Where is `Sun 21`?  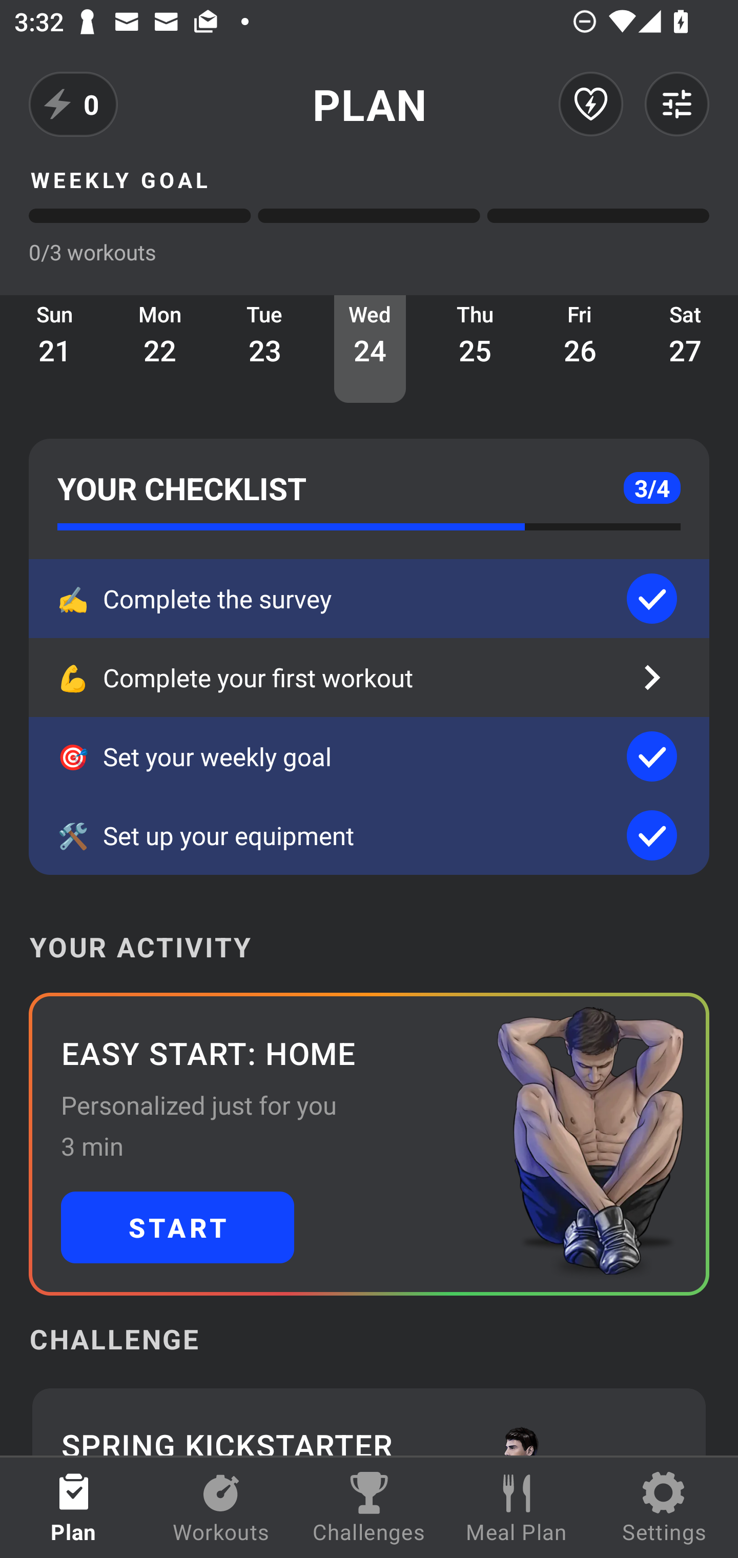 Sun 21 is located at coordinates (55, 348).